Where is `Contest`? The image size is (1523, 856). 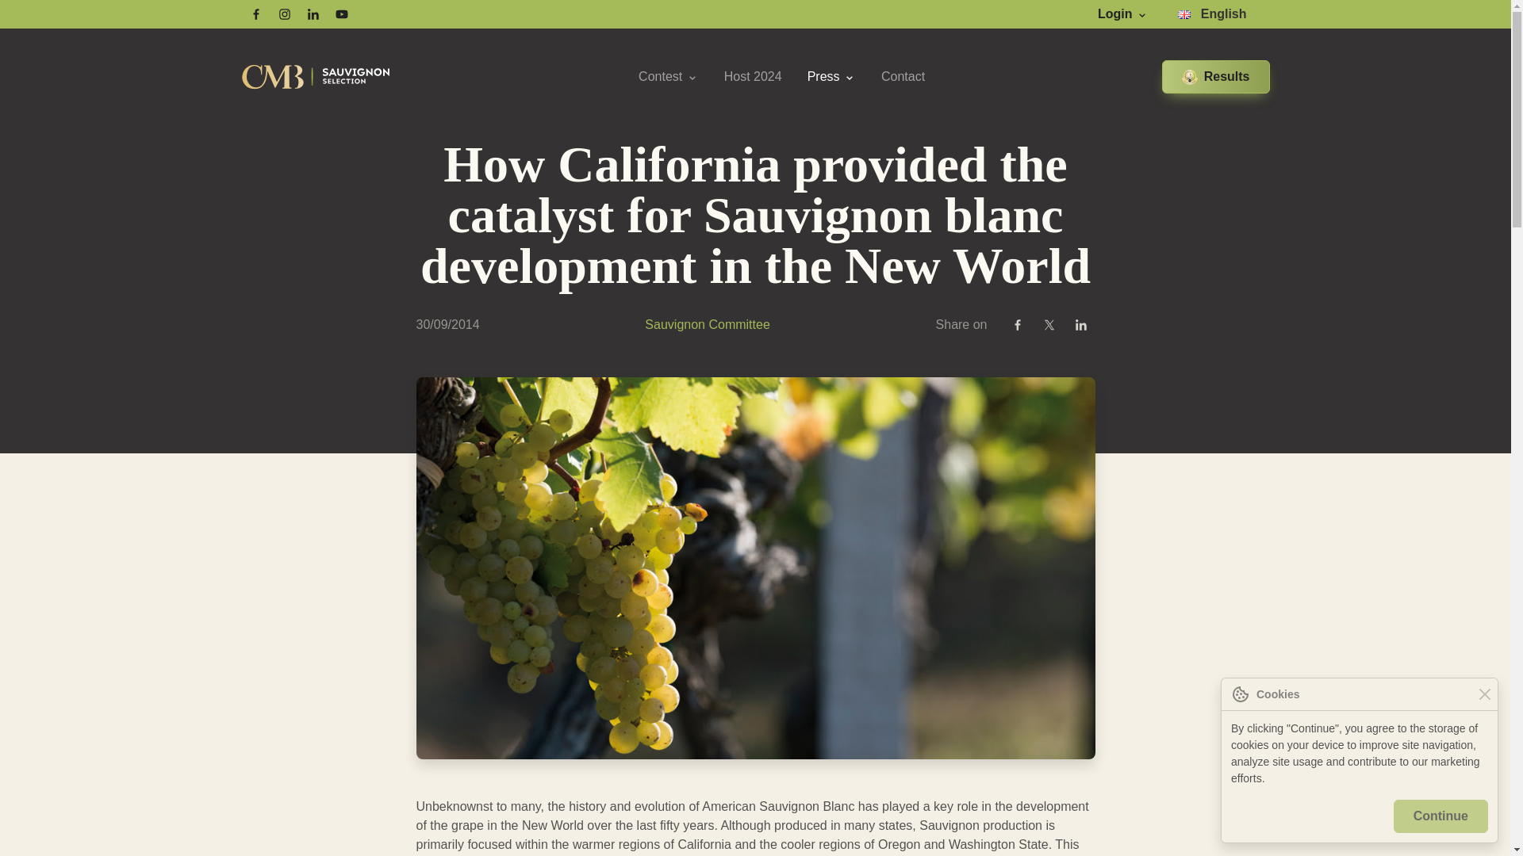
Contest is located at coordinates (668, 76).